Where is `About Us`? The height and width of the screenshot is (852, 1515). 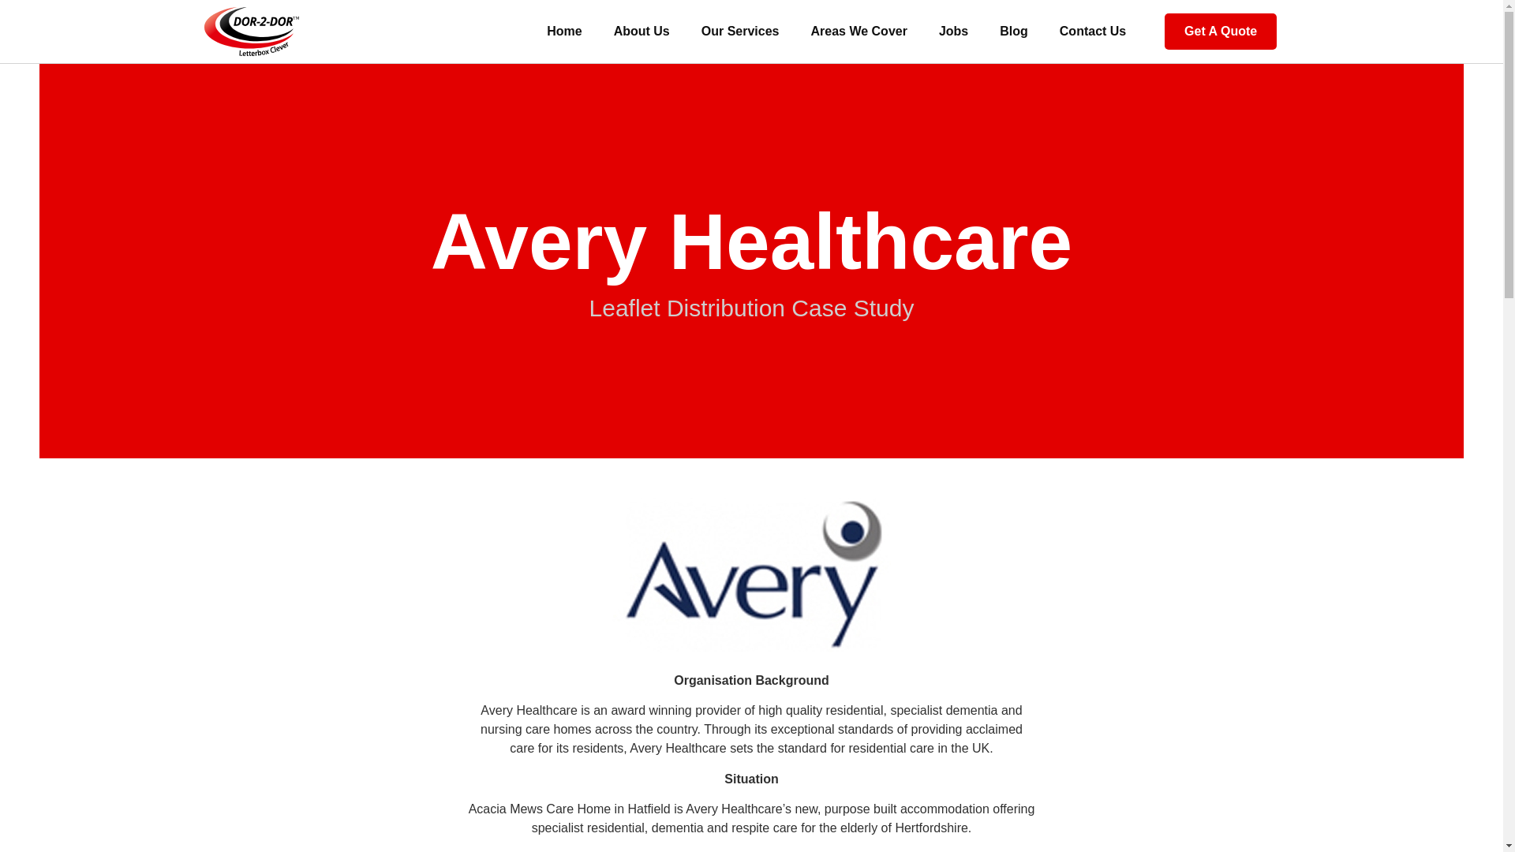
About Us is located at coordinates (642, 32).